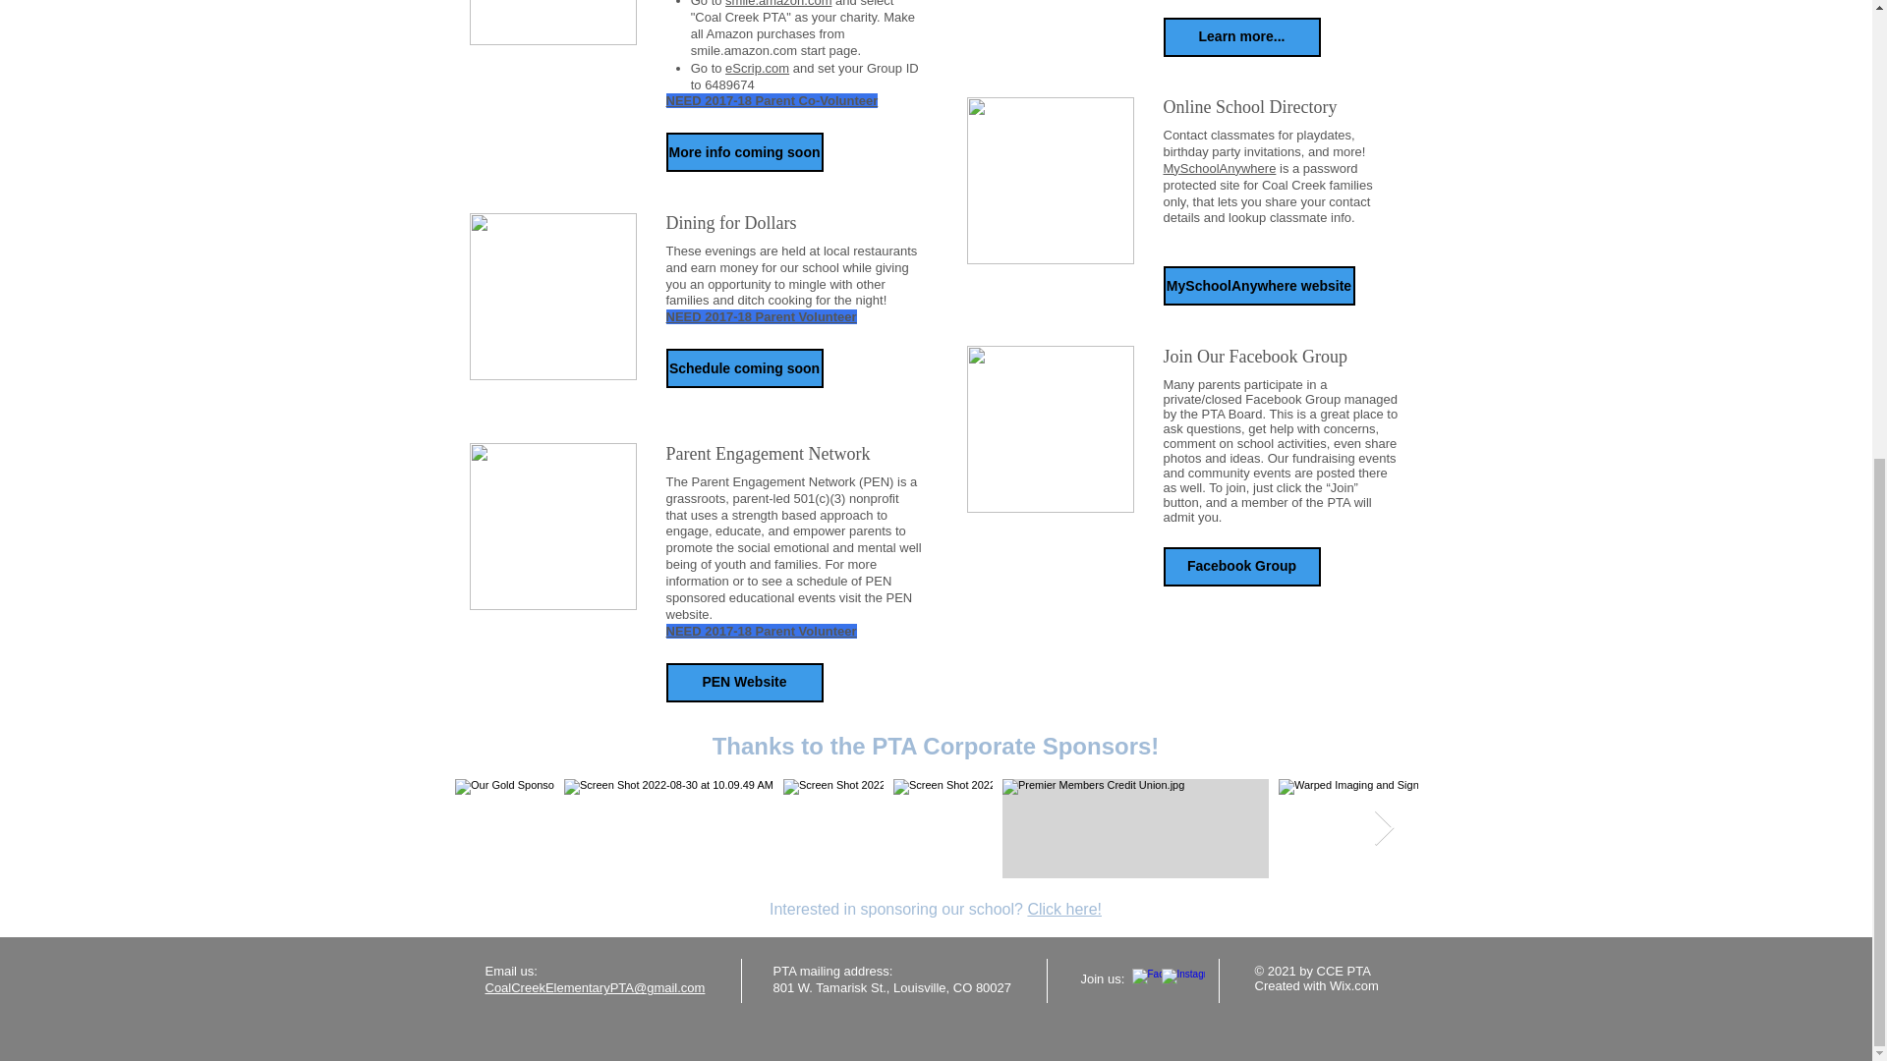 This screenshot has width=1887, height=1061. Describe the element at coordinates (744, 682) in the screenshot. I see `PEN Website` at that location.